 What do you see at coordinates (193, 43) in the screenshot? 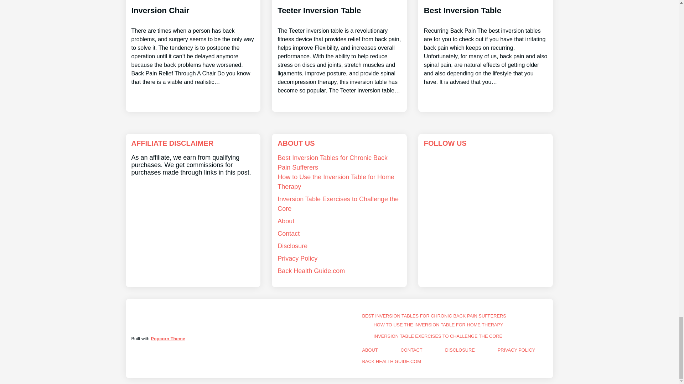
I see `Inversion Chair` at bounding box center [193, 43].